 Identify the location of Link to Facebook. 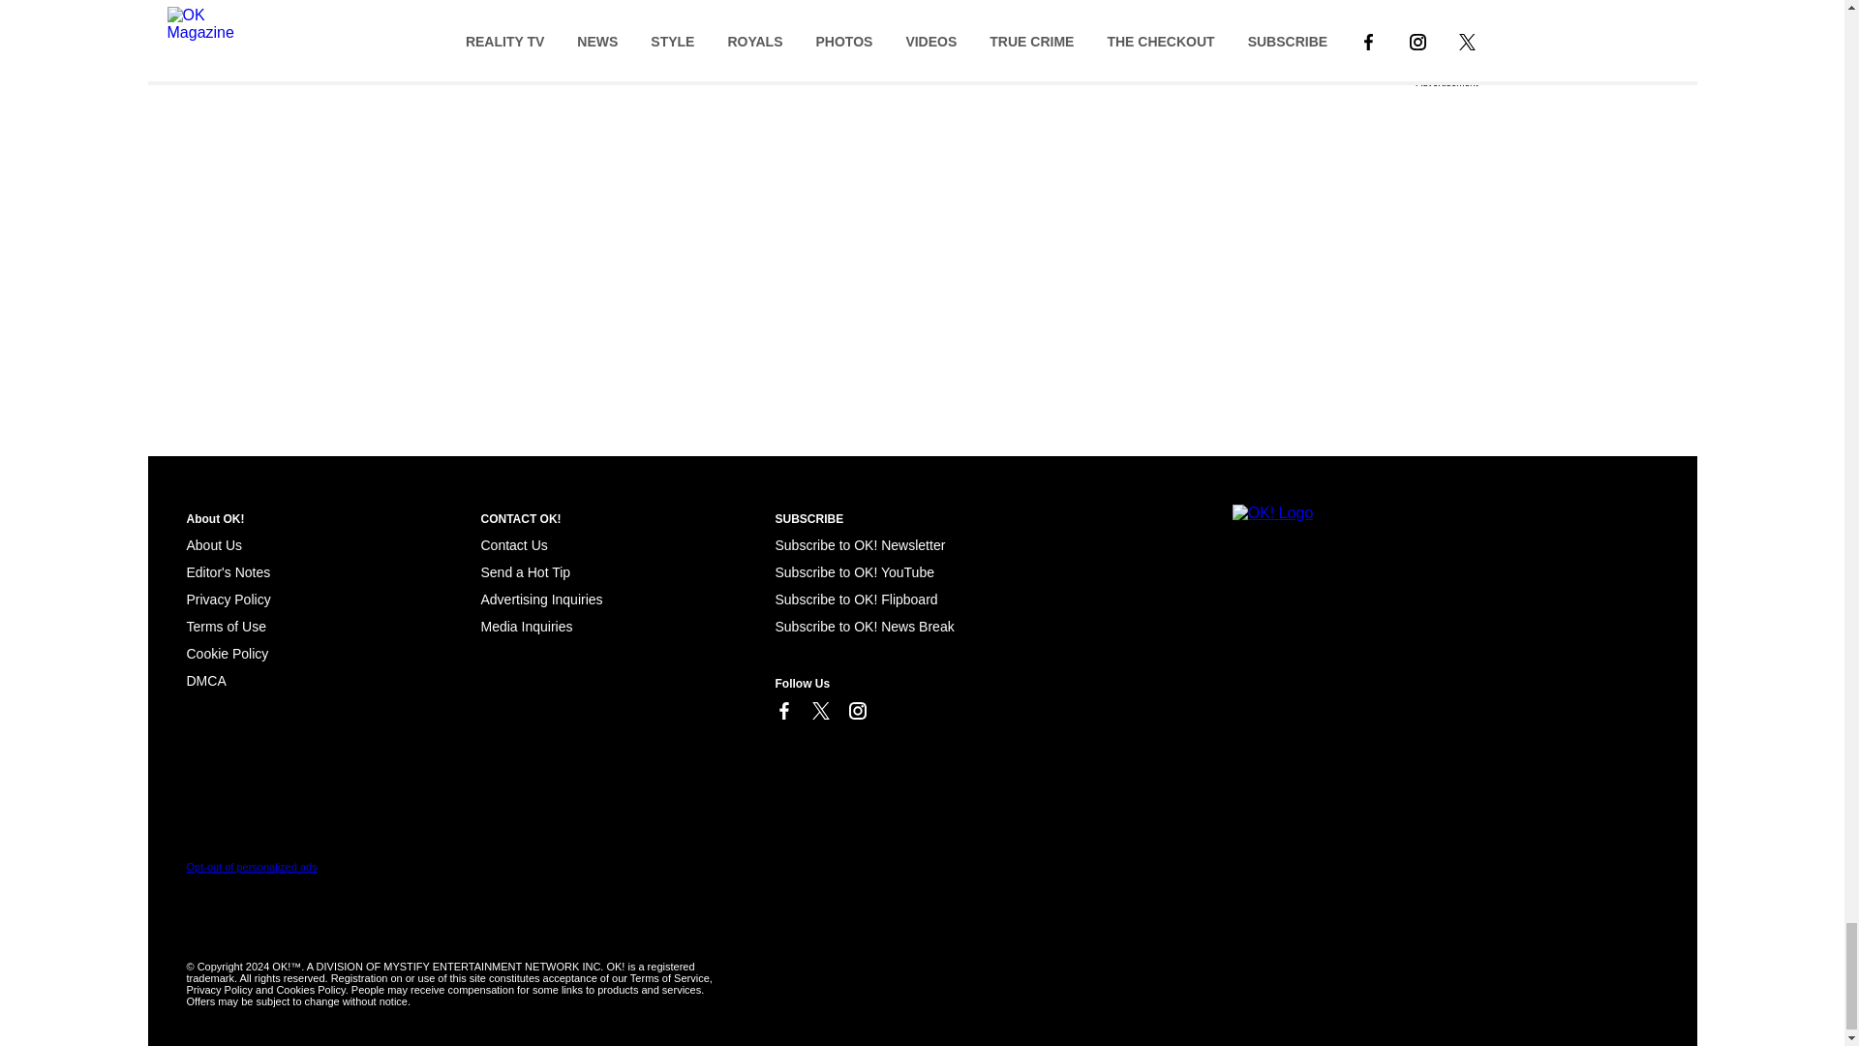
(782, 711).